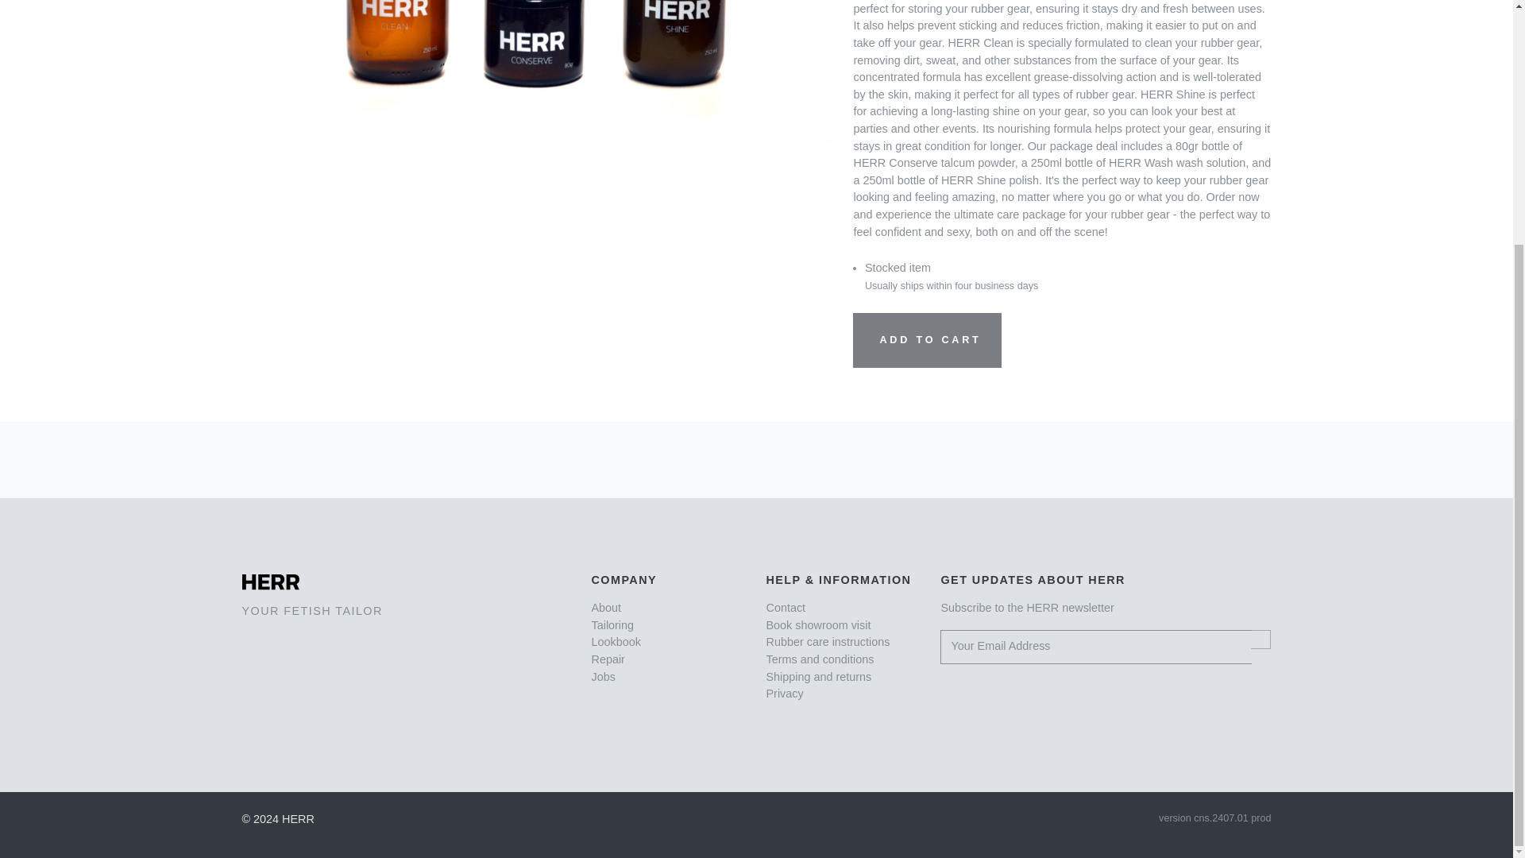 Image resolution: width=1525 pixels, height=858 pixels. What do you see at coordinates (818, 676) in the screenshot?
I see `Shipping and returns` at bounding box center [818, 676].